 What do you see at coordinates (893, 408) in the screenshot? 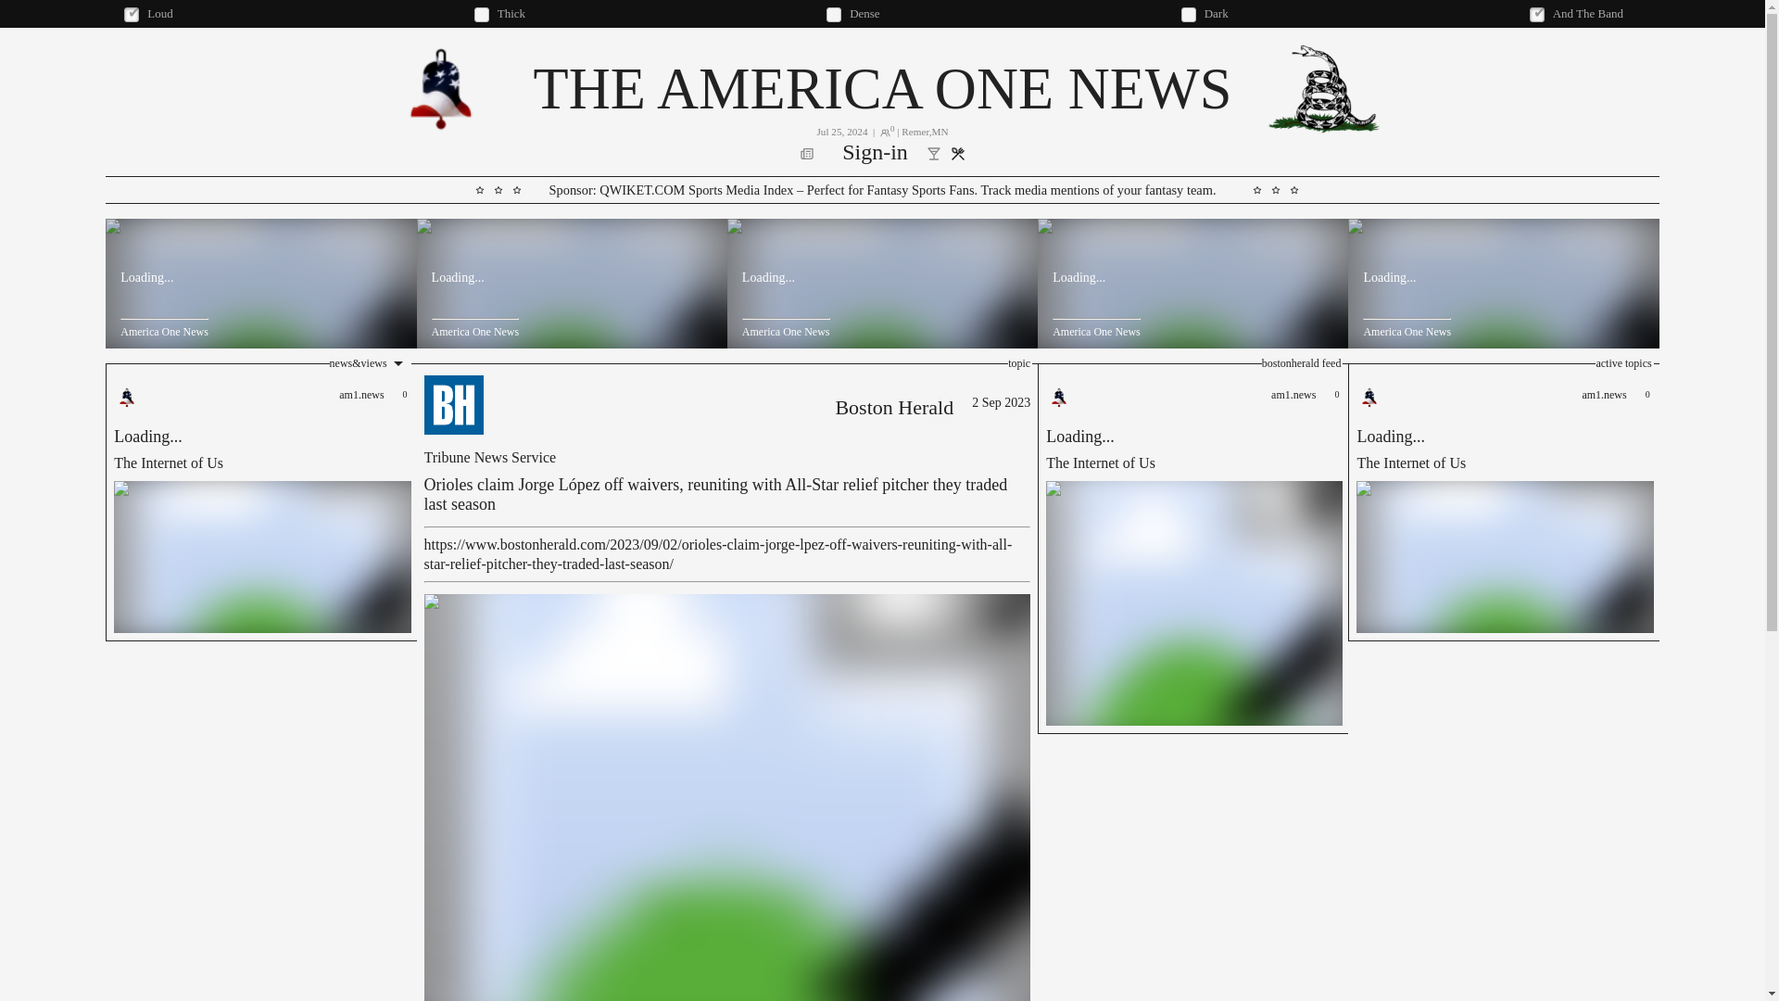
I see `THE AMERICA ONE NEWS` at bounding box center [893, 408].